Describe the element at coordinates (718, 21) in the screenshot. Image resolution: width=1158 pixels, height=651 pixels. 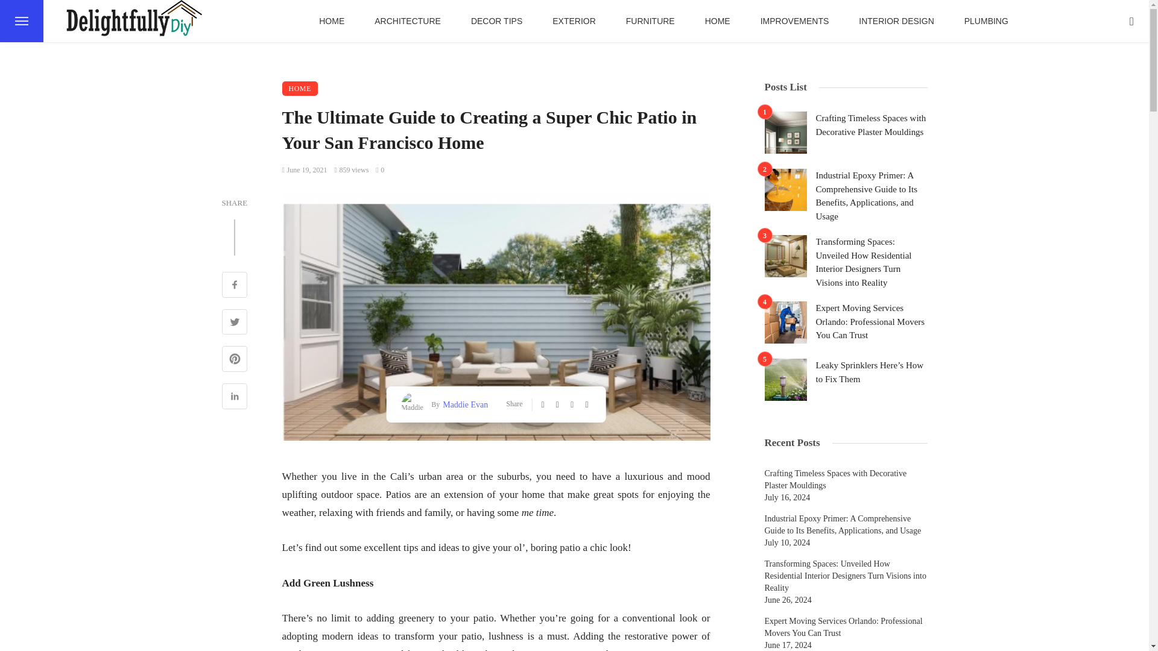
I see `HOME` at that location.